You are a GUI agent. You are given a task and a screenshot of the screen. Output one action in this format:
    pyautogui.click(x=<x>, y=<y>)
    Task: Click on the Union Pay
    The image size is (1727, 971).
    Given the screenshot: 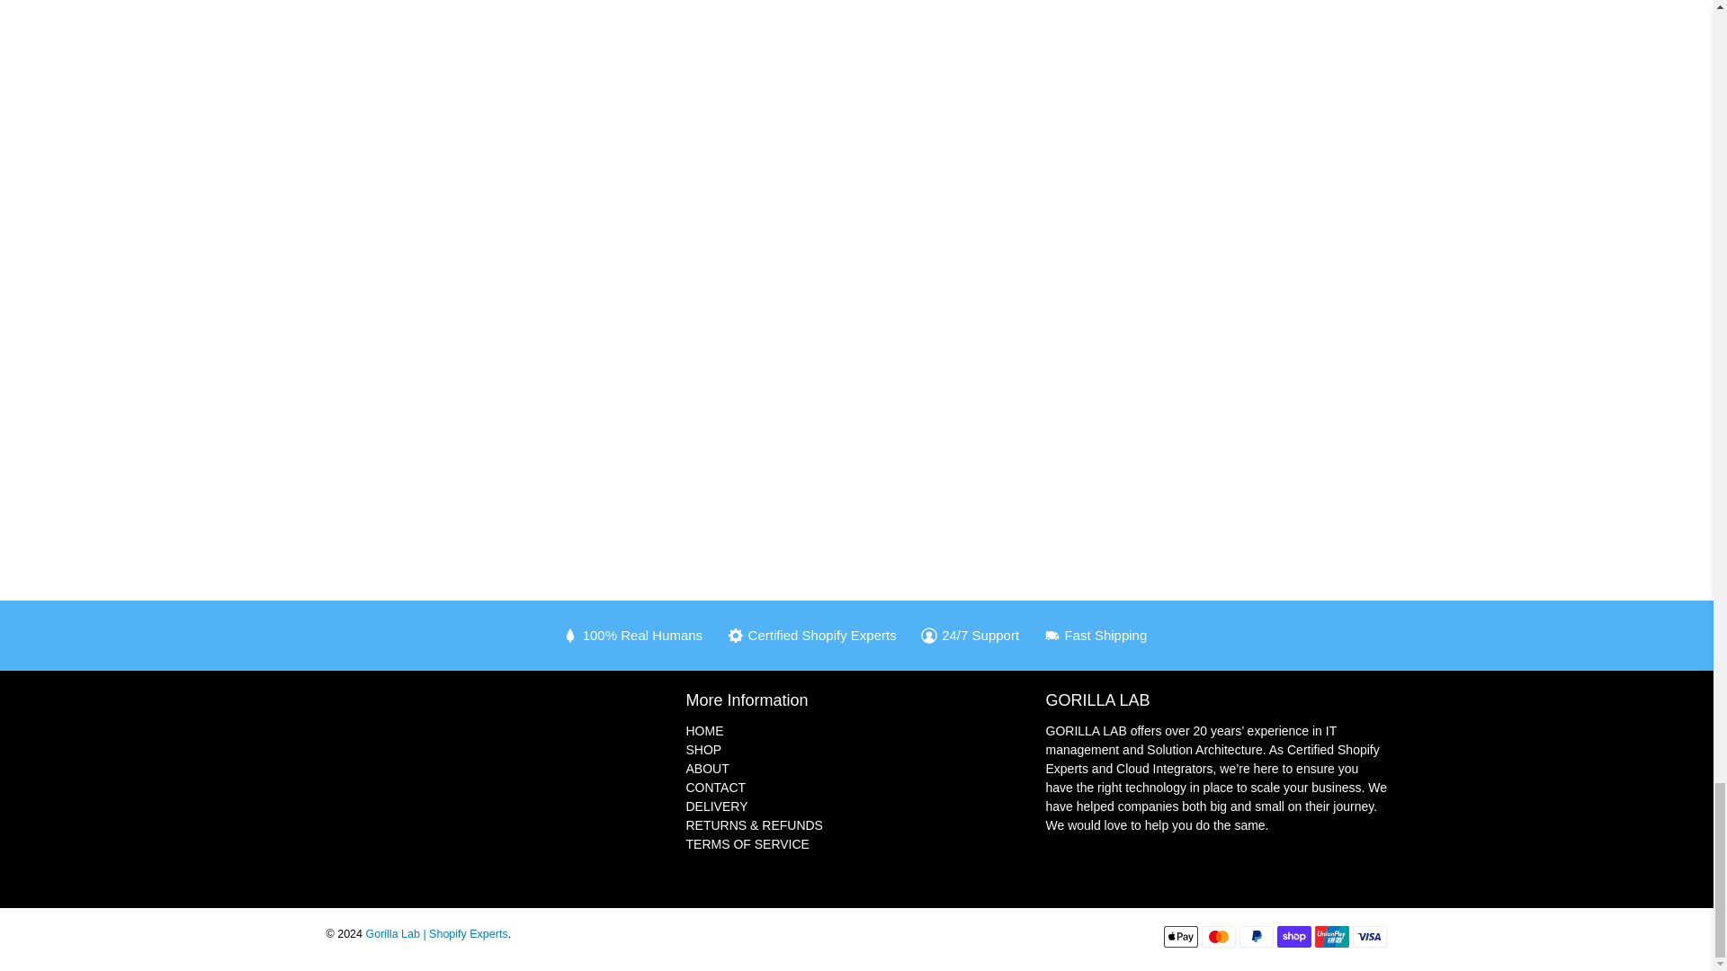 What is the action you would take?
    pyautogui.click(x=1331, y=937)
    